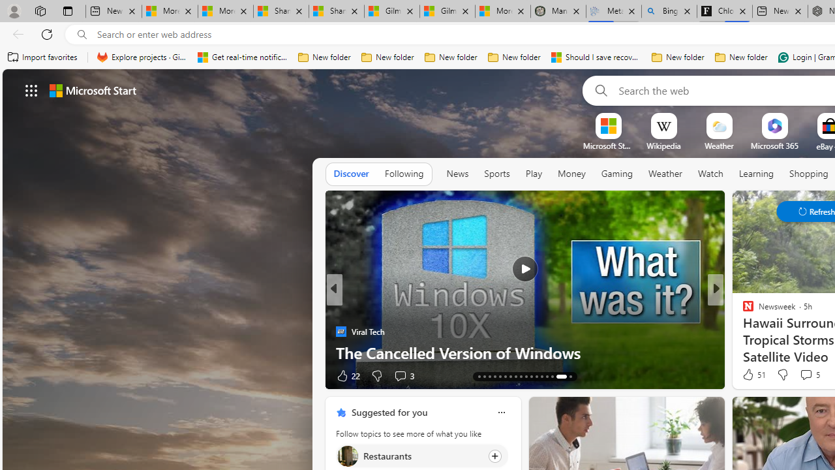 The height and width of the screenshot is (470, 835). Describe the element at coordinates (494, 376) in the screenshot. I see `AutomationID: tab-20` at that location.